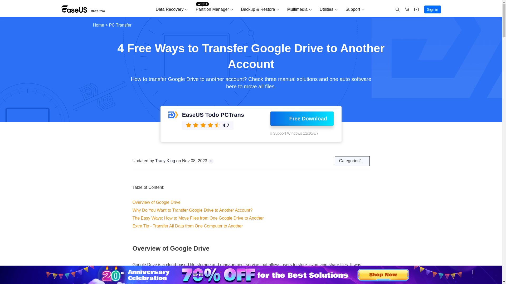 The image size is (506, 284). I want to click on Data Recovery, so click(170, 9).